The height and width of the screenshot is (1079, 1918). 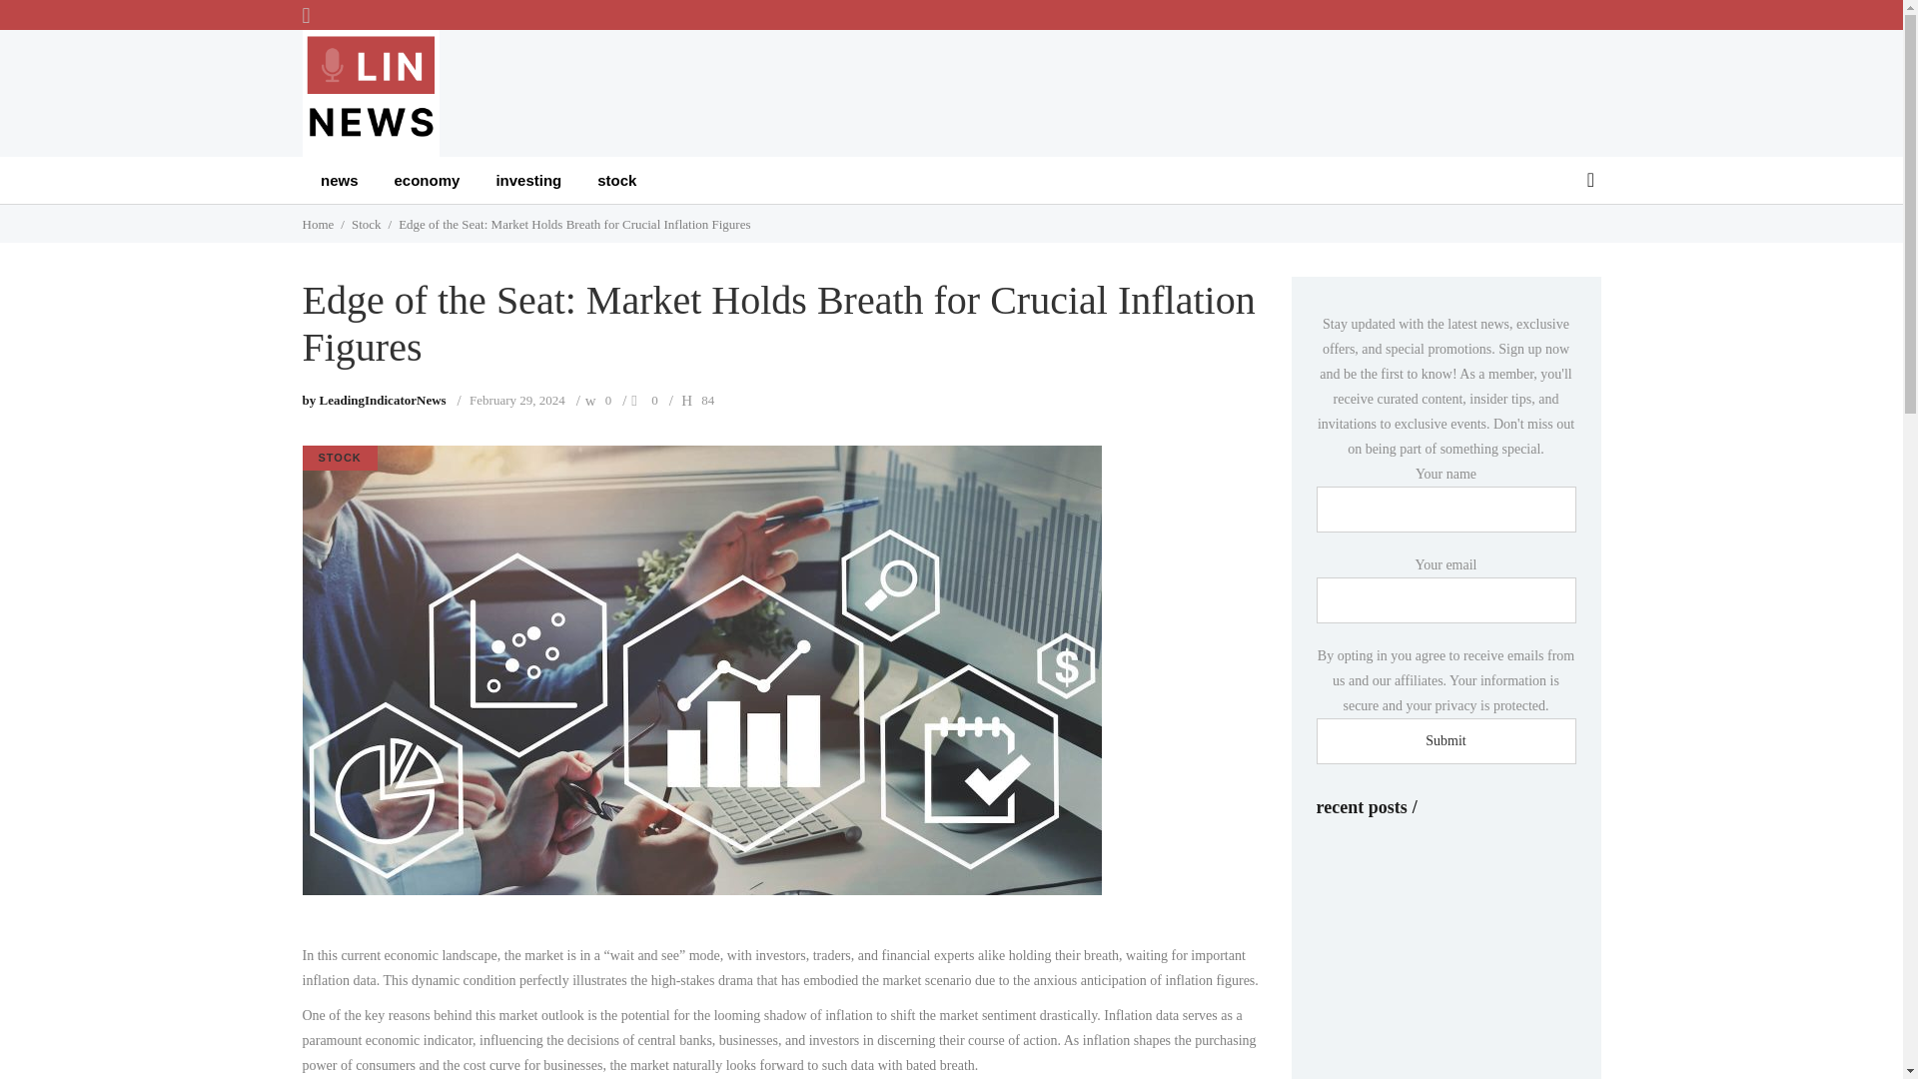 What do you see at coordinates (1446, 741) in the screenshot?
I see `Submit` at bounding box center [1446, 741].